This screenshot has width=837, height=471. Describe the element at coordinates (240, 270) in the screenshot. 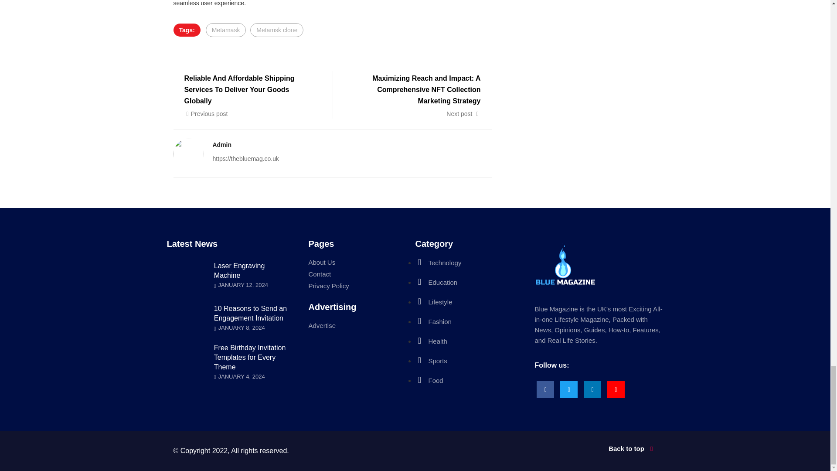

I see `Laser Engraving Machine` at that location.